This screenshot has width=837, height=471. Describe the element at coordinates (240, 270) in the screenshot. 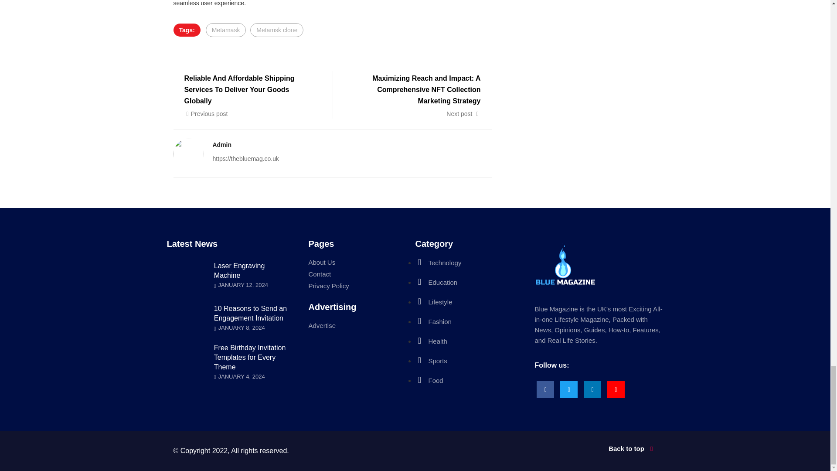

I see `Laser Engraving Machine` at that location.